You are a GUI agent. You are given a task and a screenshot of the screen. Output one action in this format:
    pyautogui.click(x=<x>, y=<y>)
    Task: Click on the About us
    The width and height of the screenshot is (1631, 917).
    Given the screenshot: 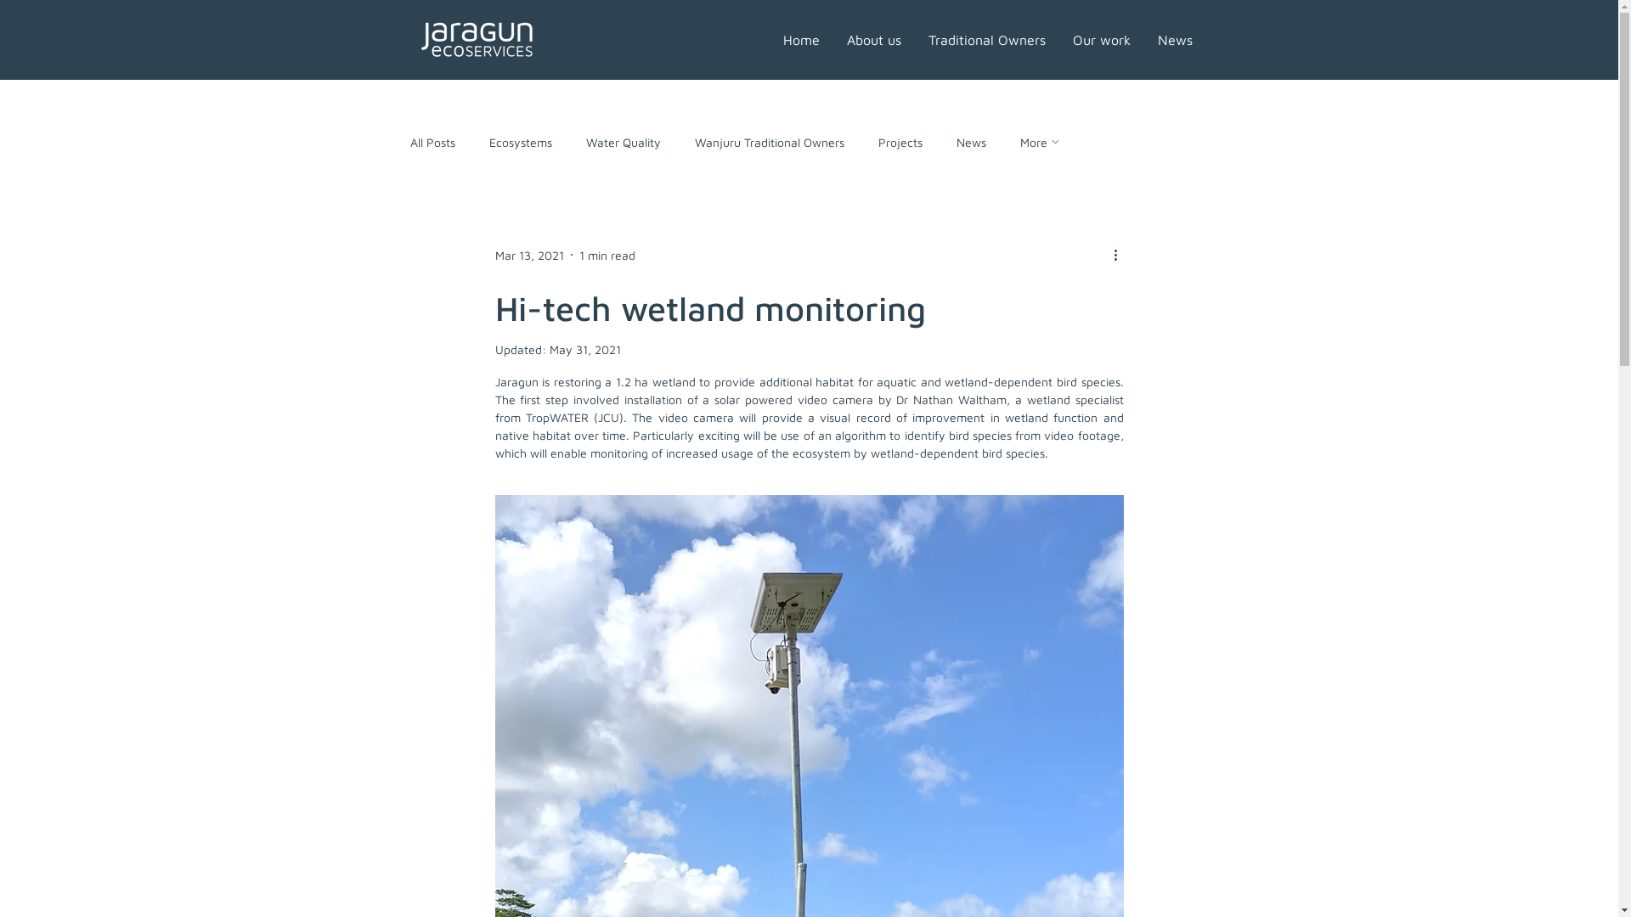 What is the action you would take?
    pyautogui.click(x=873, y=40)
    